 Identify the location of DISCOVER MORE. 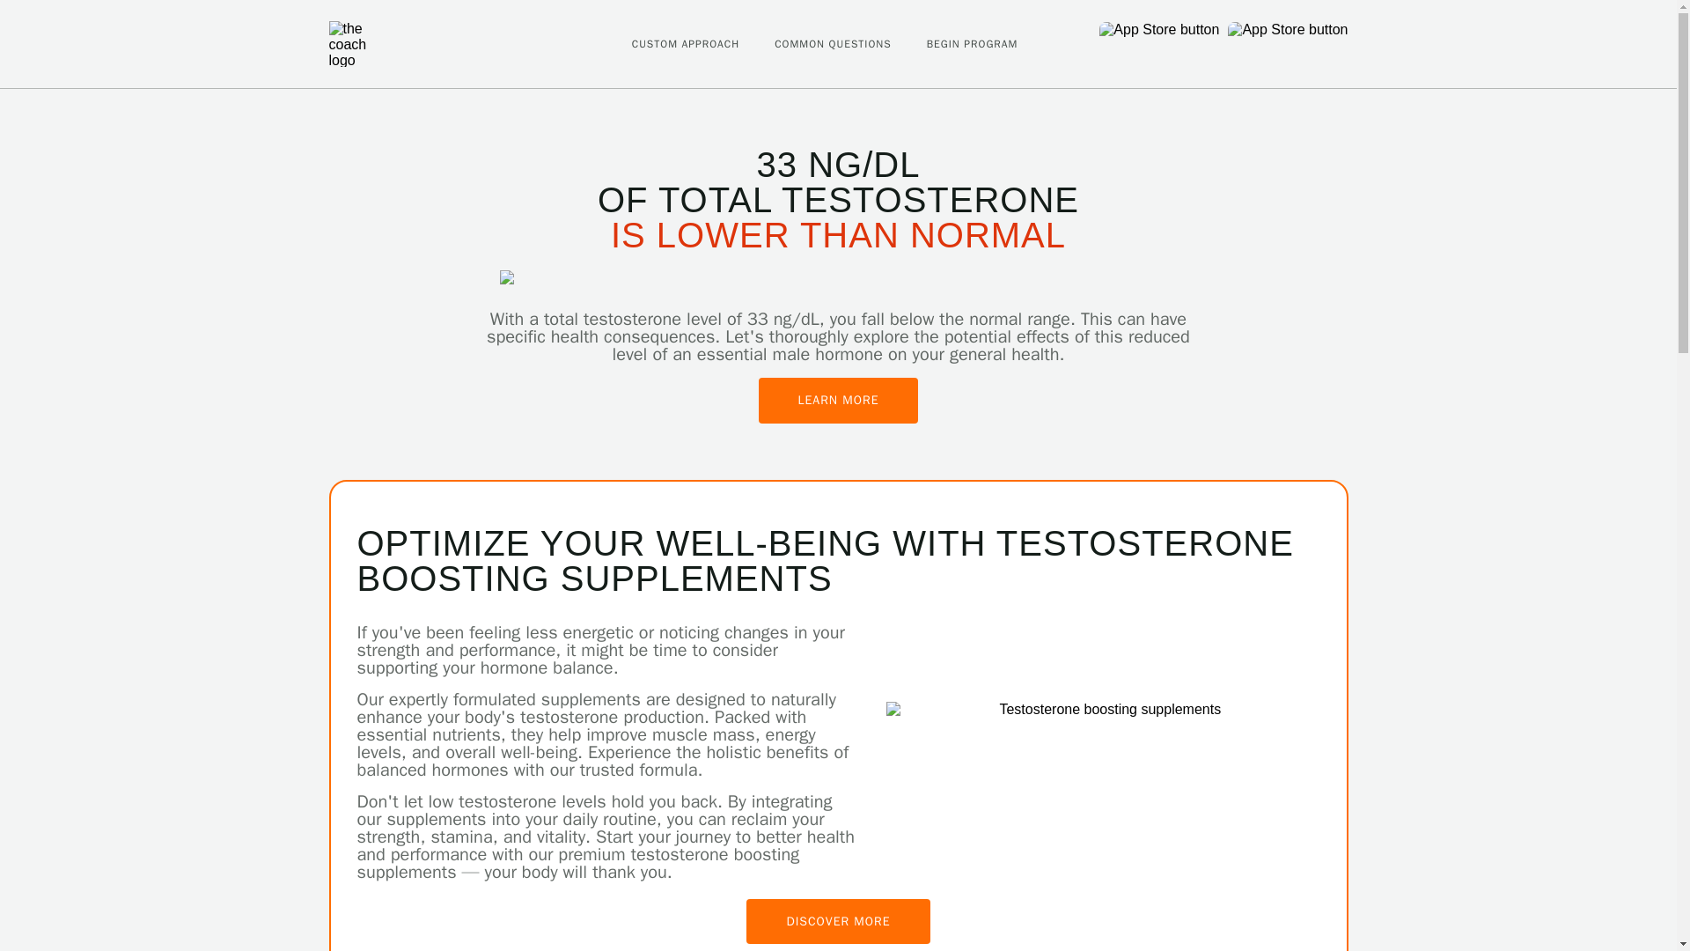
(838, 921).